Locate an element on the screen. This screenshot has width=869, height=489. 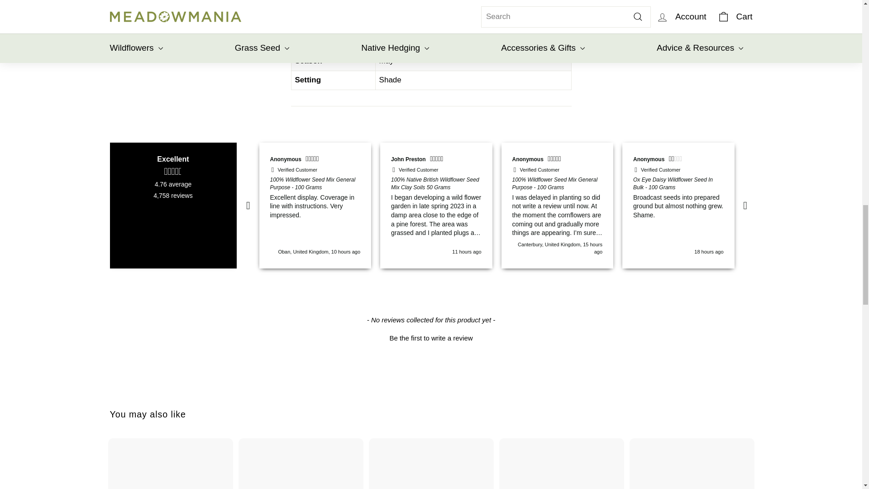
4.76 Stars is located at coordinates (173, 171).